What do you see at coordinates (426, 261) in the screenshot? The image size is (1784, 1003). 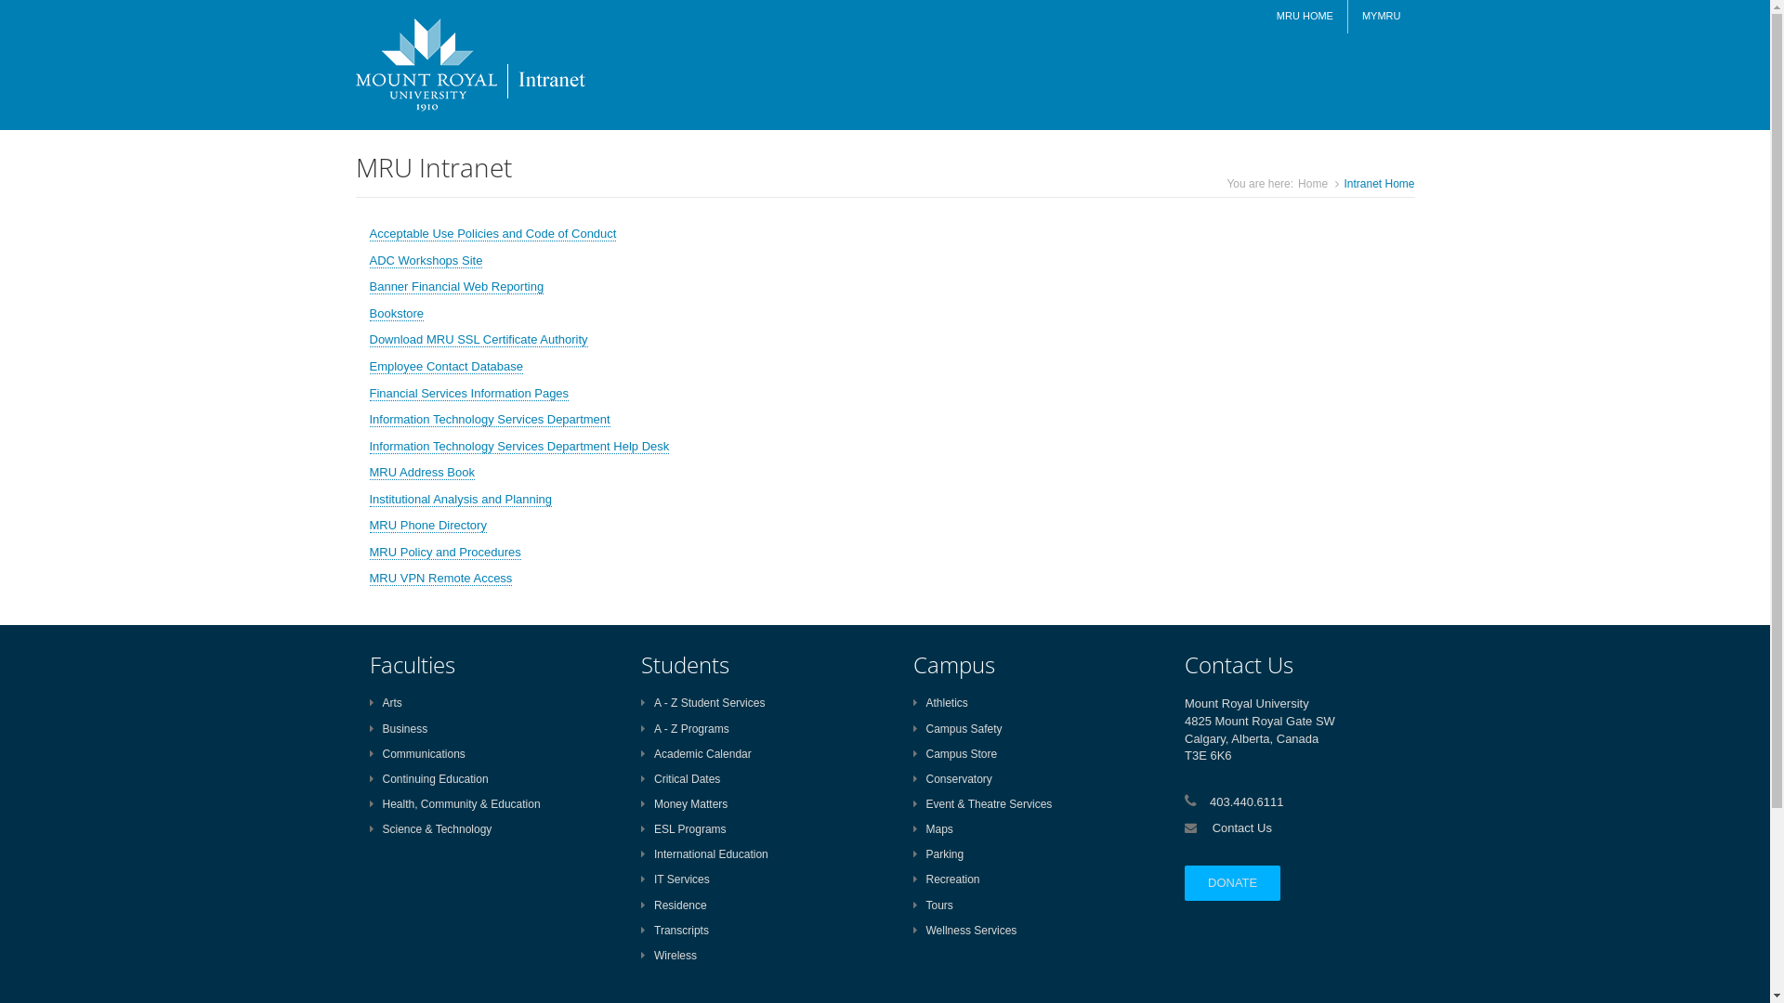 I see `ADC Workshops Site` at bounding box center [426, 261].